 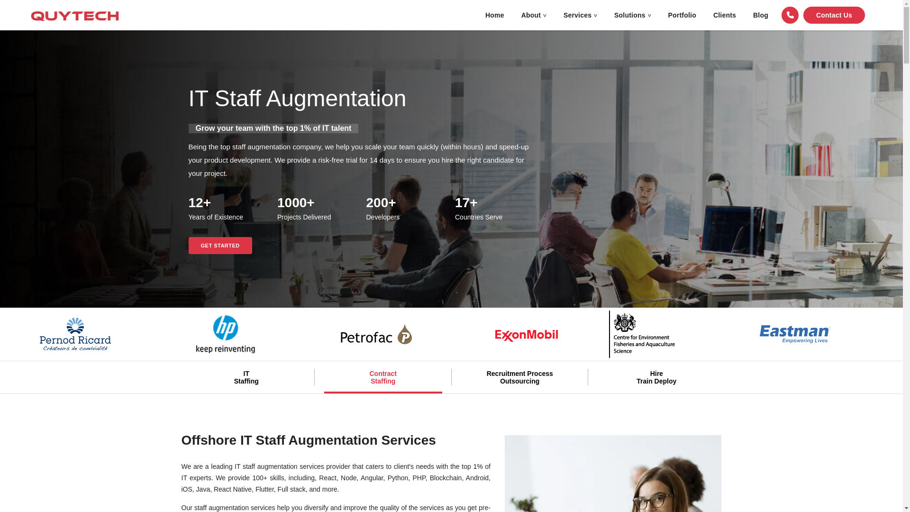 I want to click on Home, so click(x=495, y=15).